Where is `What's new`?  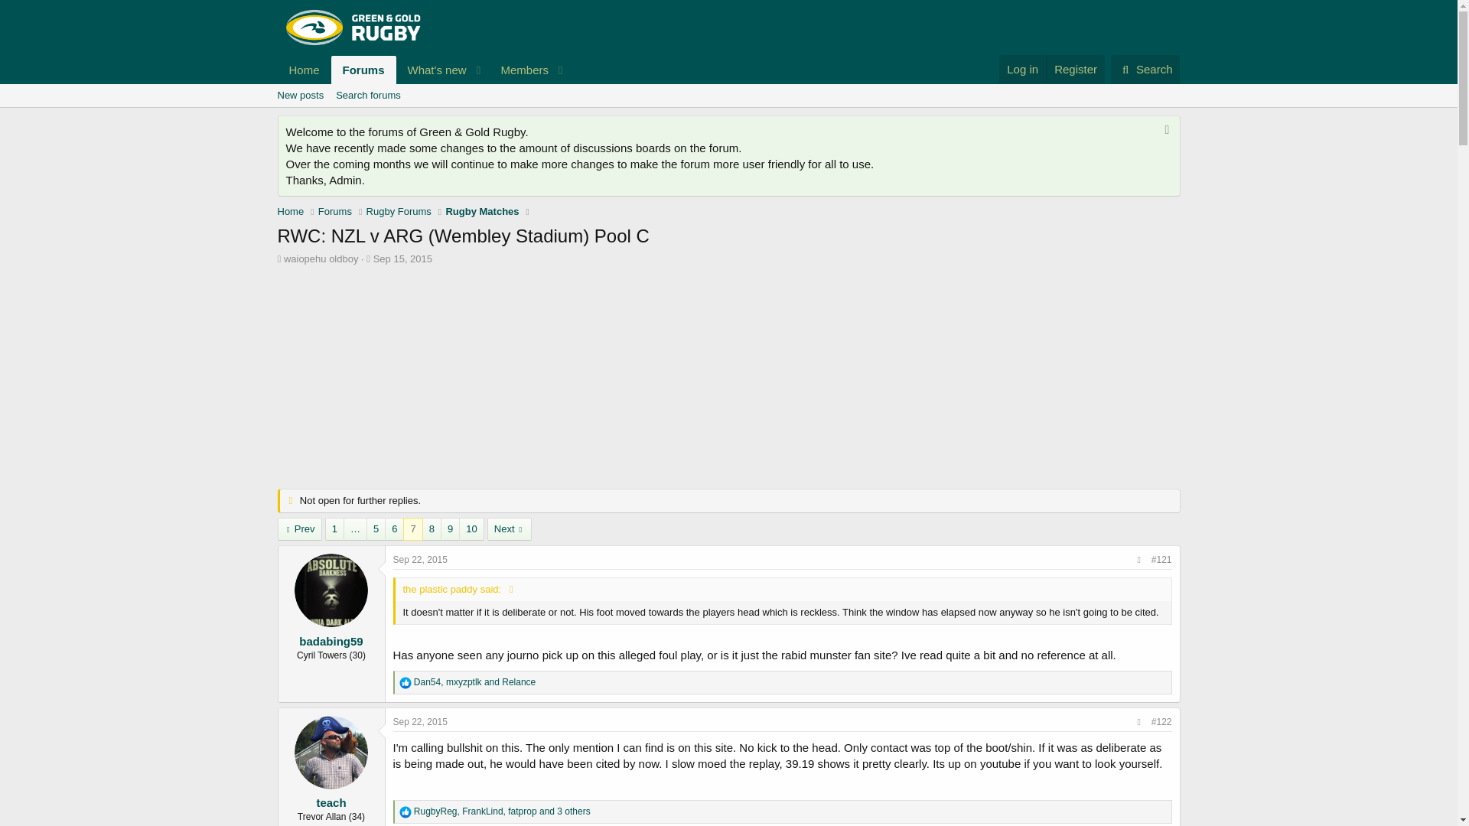 What's new is located at coordinates (421, 559).